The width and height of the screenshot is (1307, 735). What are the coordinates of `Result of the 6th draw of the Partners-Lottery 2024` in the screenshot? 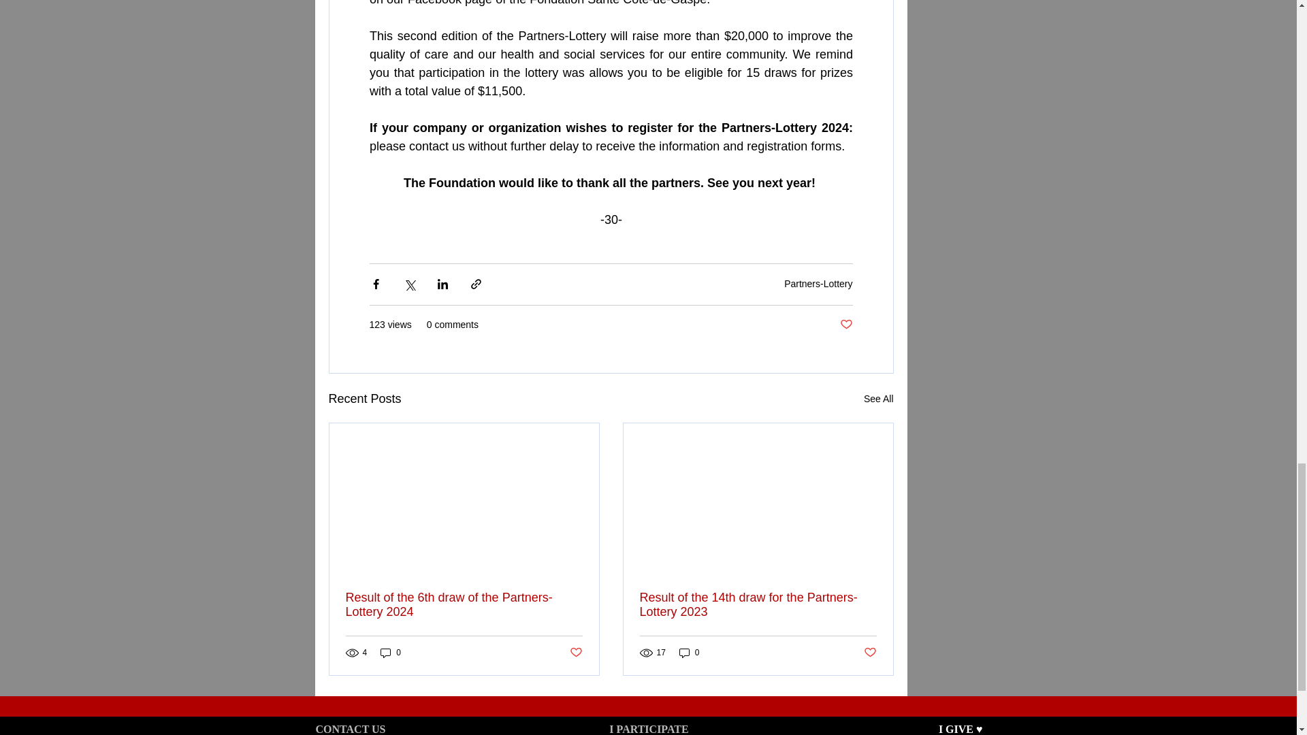 It's located at (464, 605).